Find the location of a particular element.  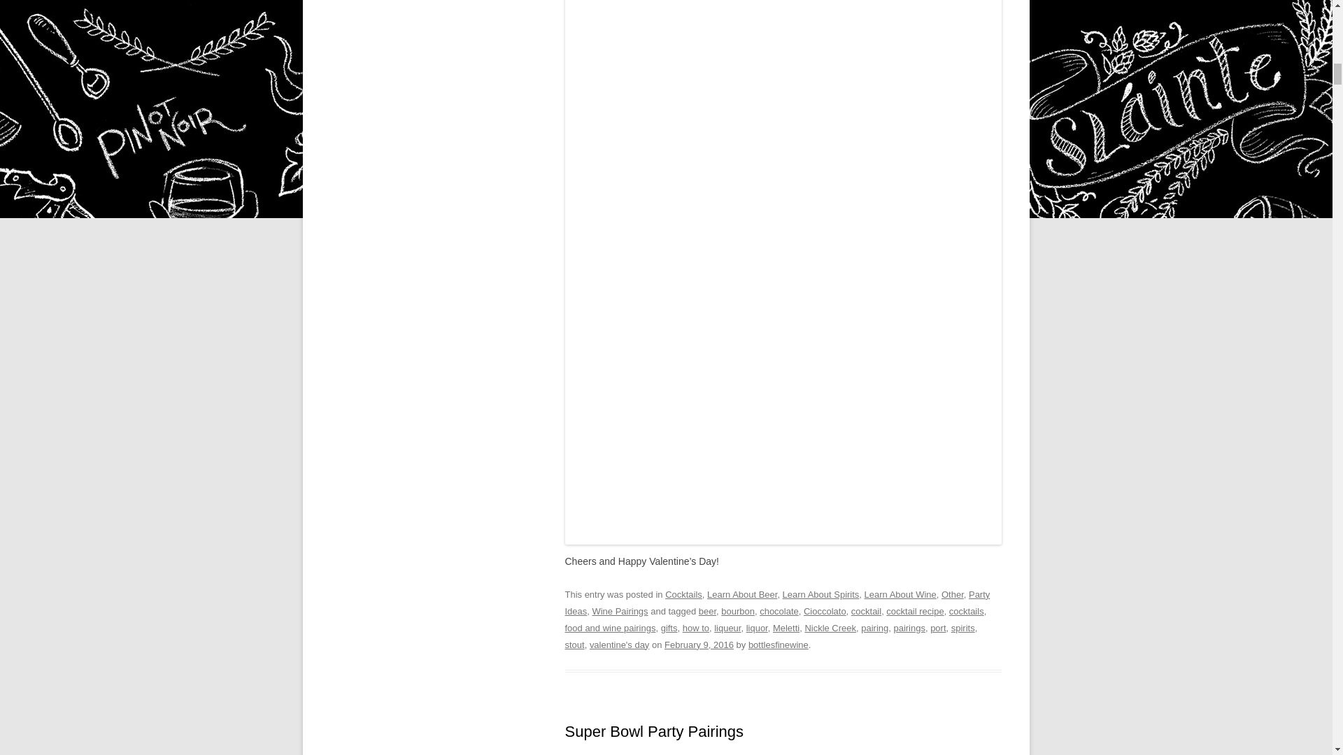

bourbon is located at coordinates (738, 611).